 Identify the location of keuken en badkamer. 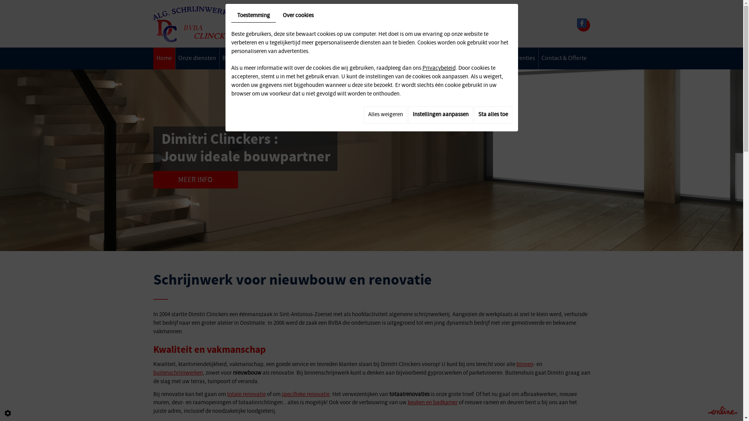
(432, 403).